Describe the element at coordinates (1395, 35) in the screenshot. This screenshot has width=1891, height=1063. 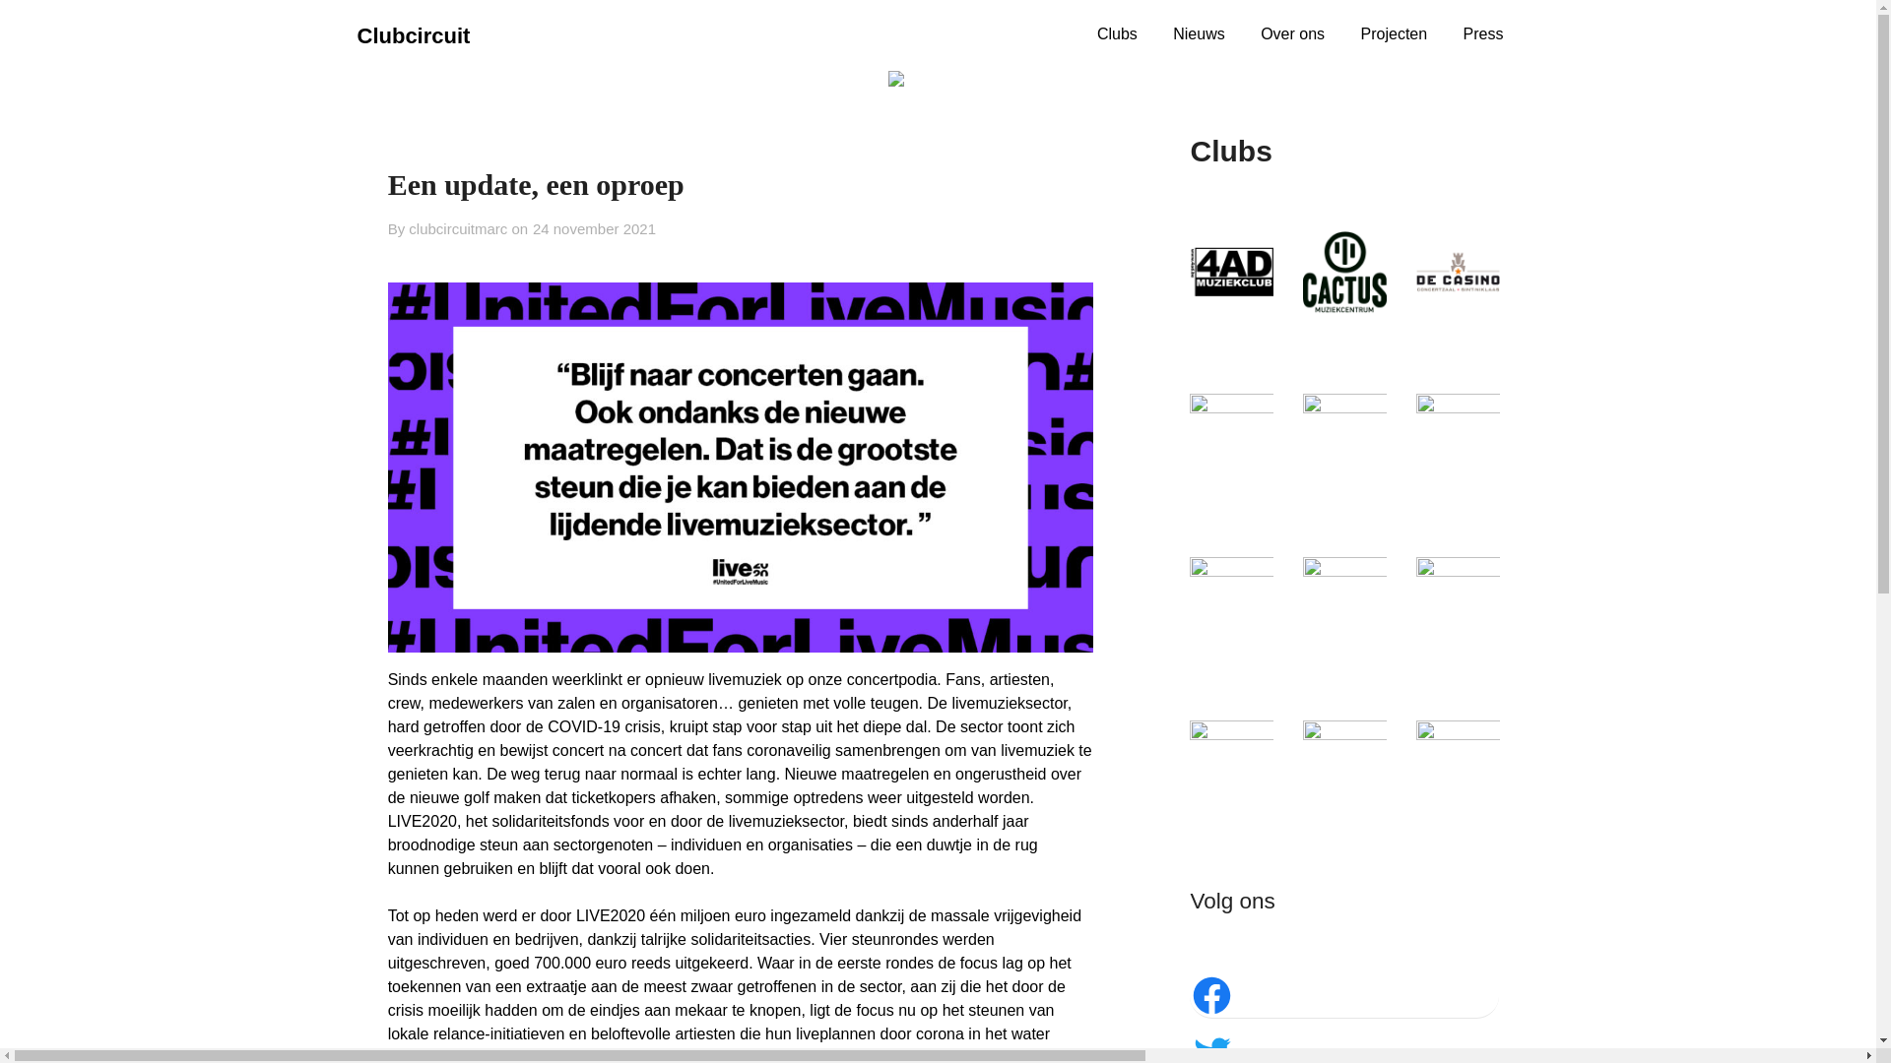
I see `Projecten` at that location.